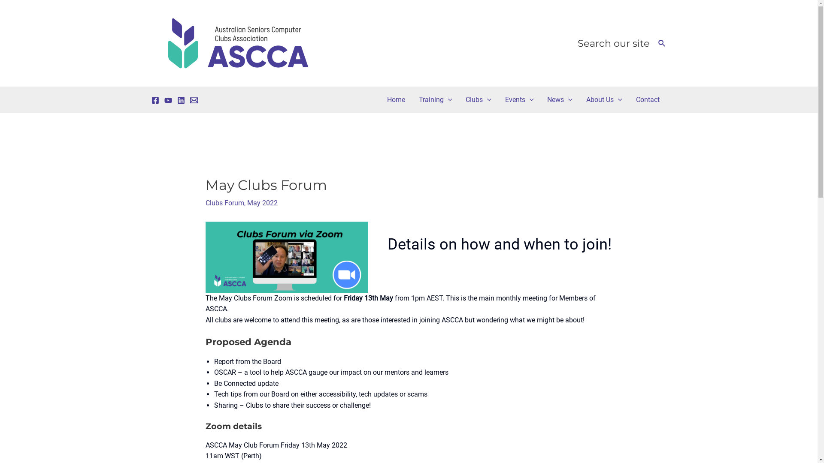 The height and width of the screenshot is (463, 824). Describe the element at coordinates (662, 43) in the screenshot. I see `Search` at that location.